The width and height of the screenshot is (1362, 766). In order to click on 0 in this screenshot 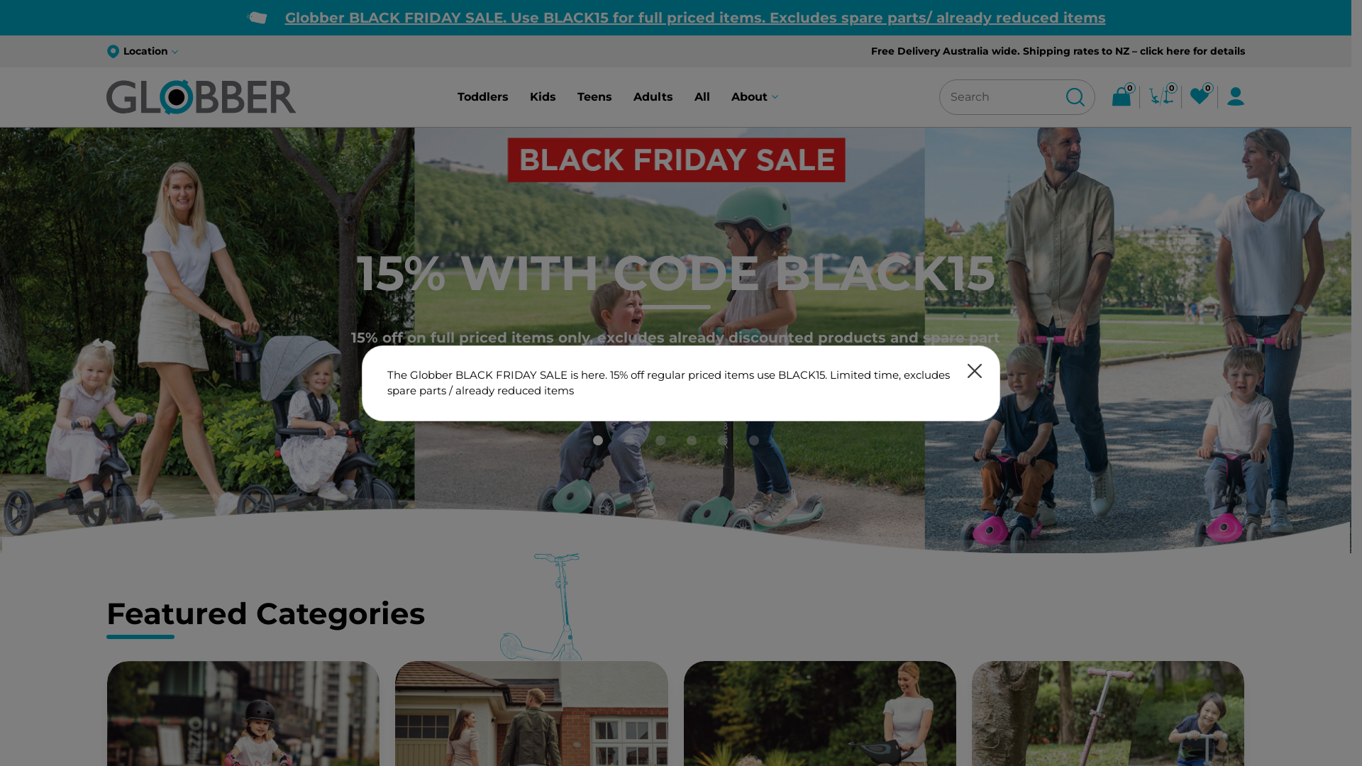, I will do `click(1161, 97)`.